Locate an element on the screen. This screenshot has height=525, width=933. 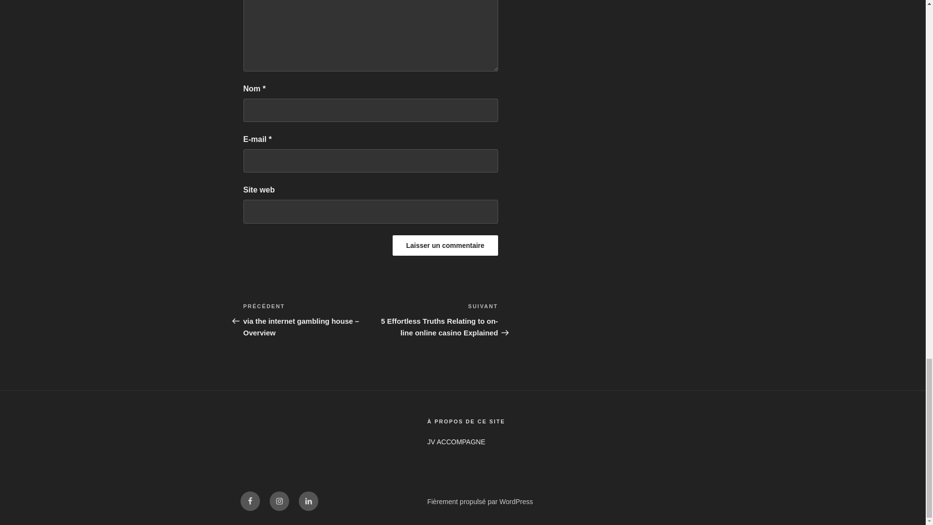
Laisser un commentaire is located at coordinates (445, 245).